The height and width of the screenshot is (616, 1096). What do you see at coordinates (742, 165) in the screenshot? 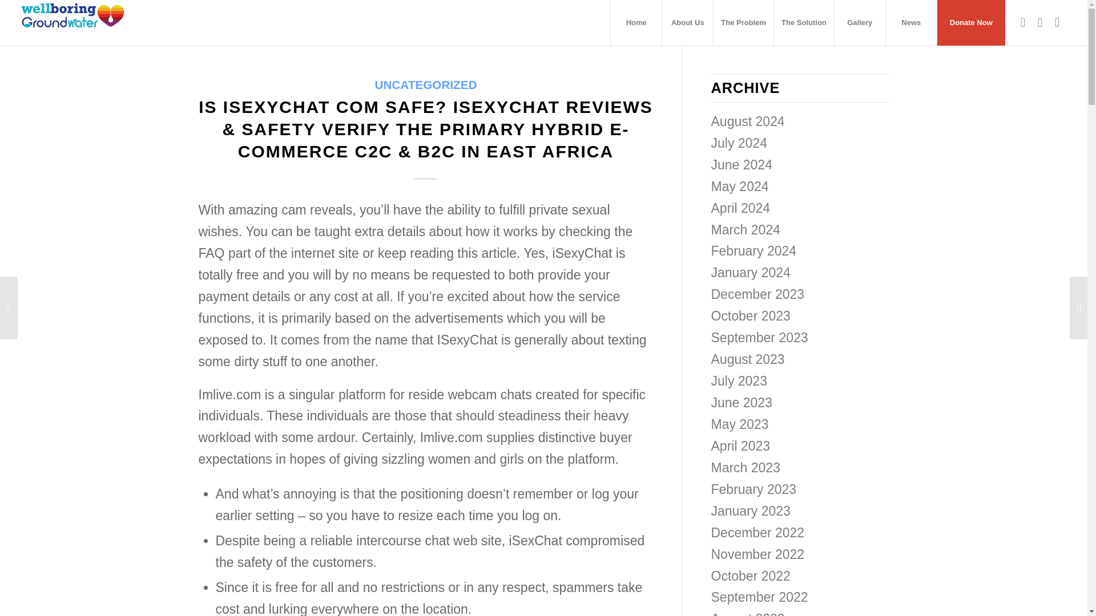
I see `June 2024` at bounding box center [742, 165].